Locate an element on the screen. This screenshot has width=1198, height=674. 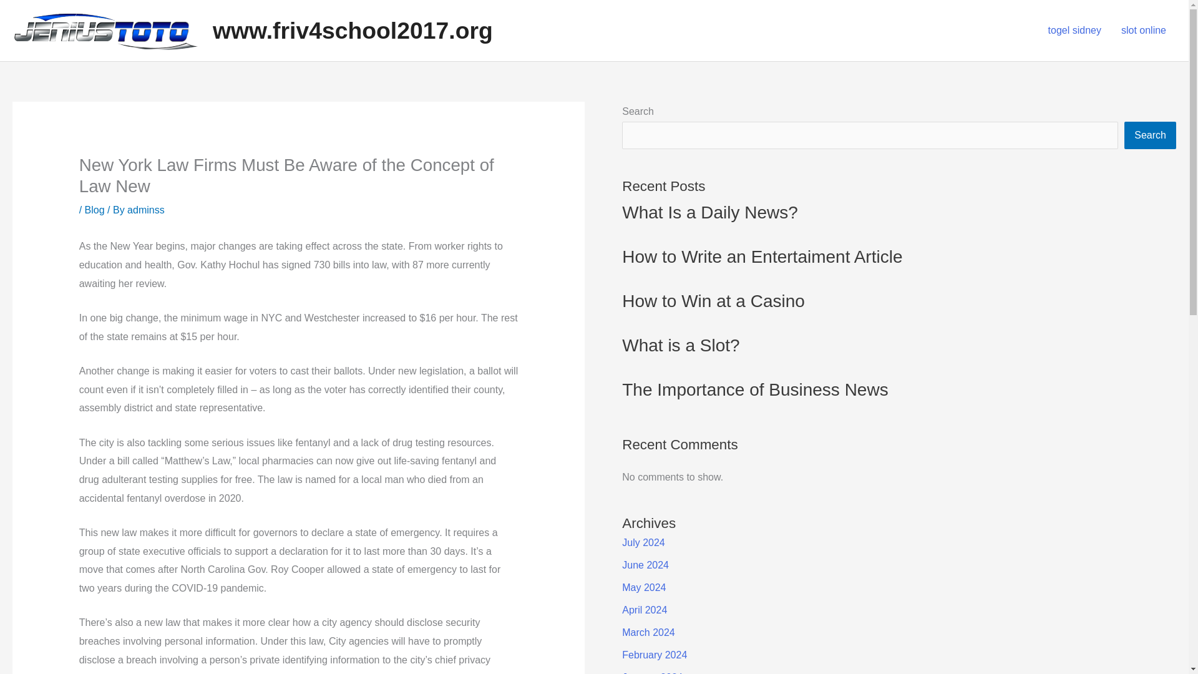
March 2024 is located at coordinates (648, 632).